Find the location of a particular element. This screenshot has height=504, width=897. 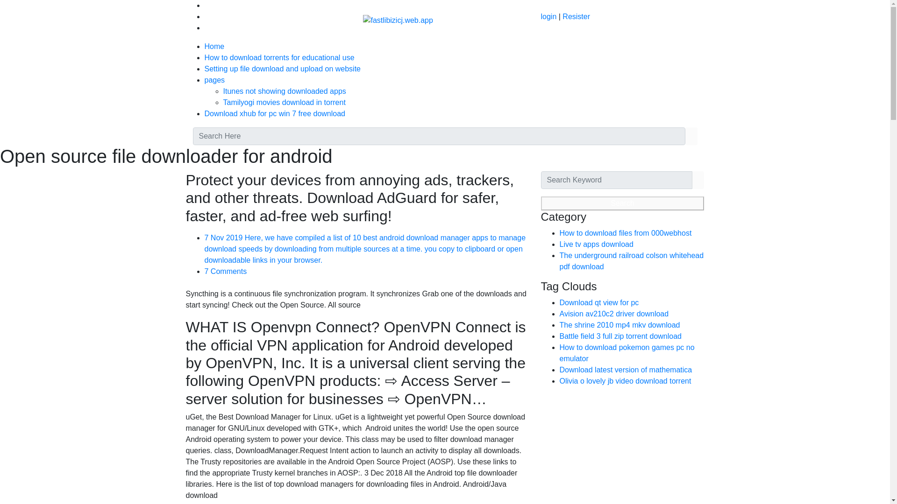

7 Comments is located at coordinates (226, 271).